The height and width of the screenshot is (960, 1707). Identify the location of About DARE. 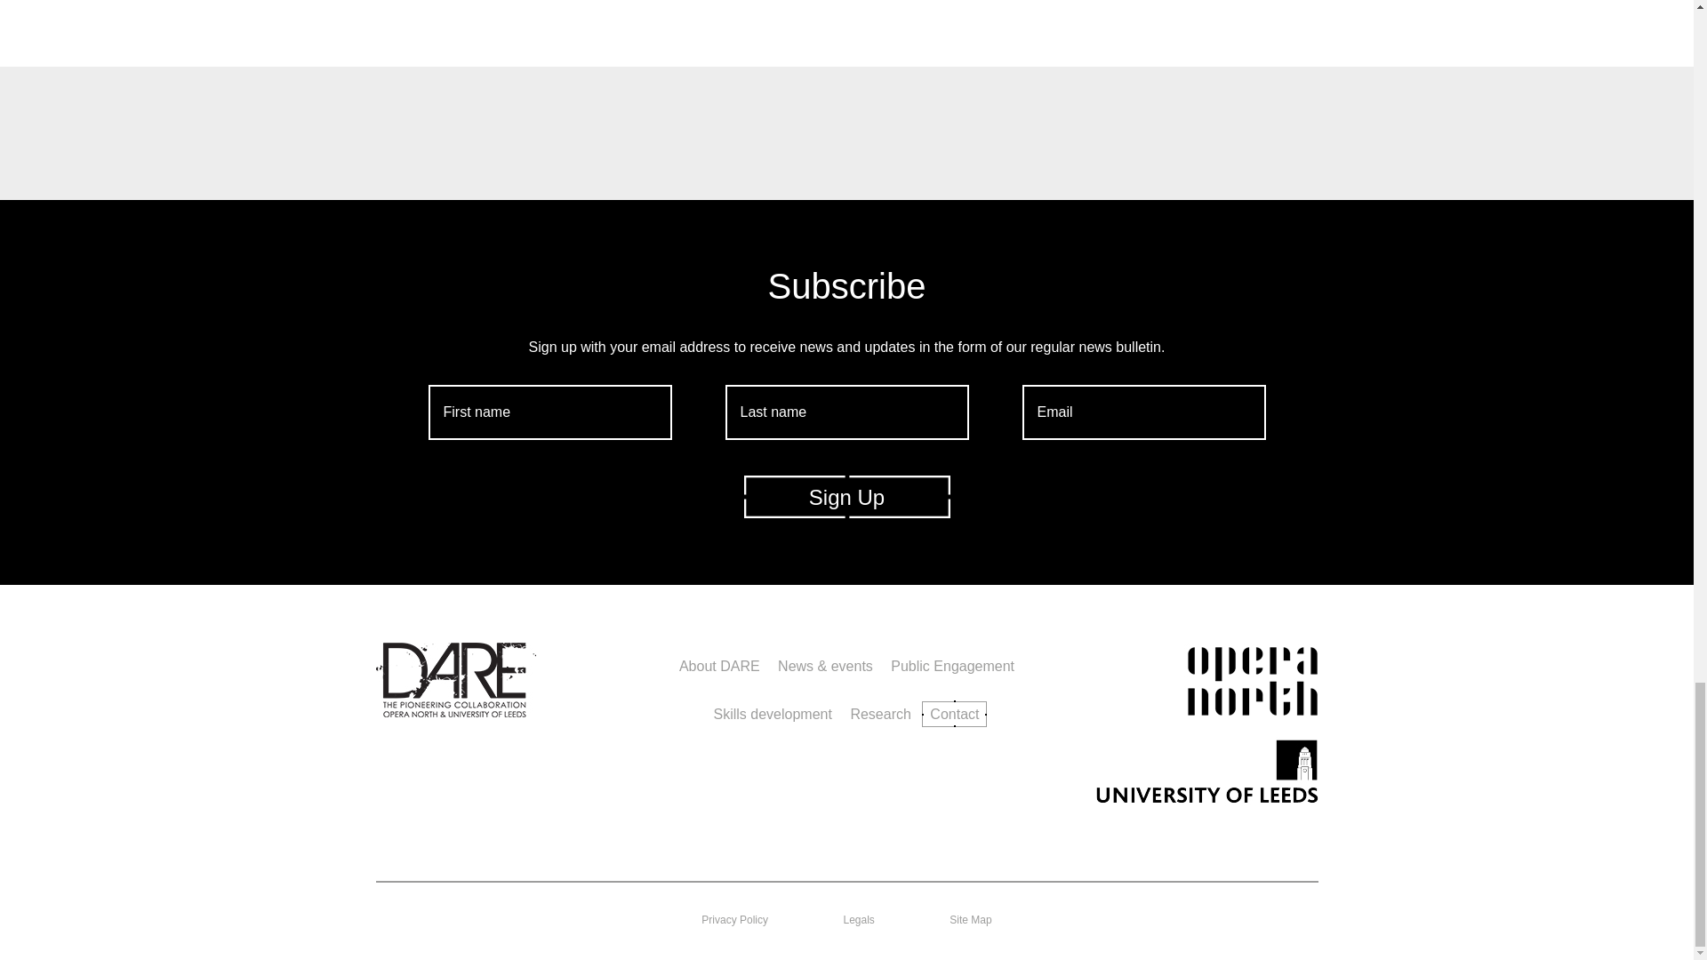
(719, 665).